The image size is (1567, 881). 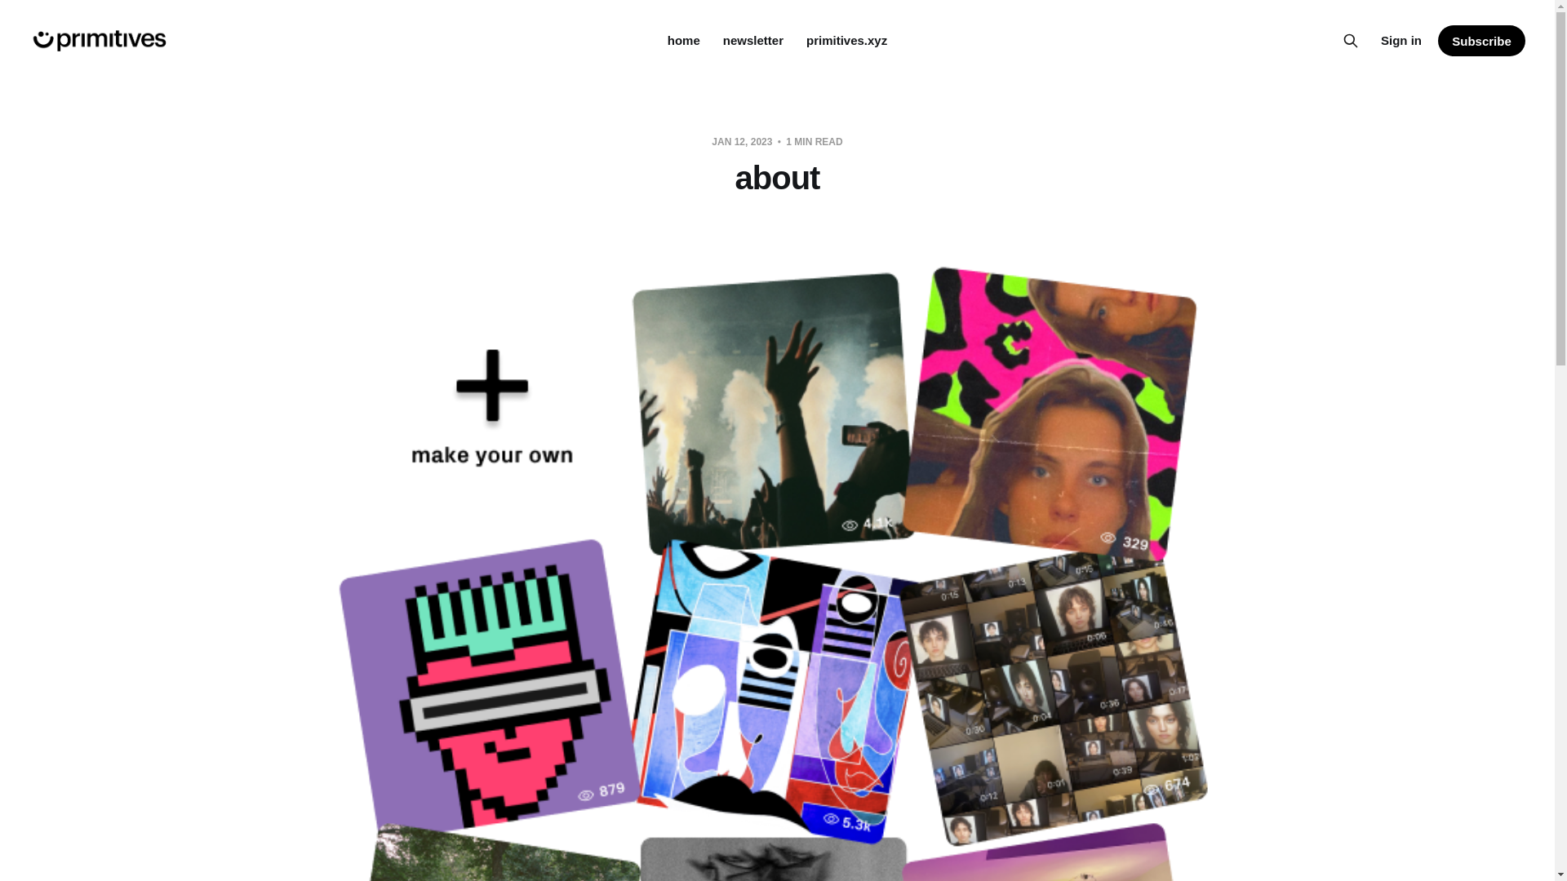 What do you see at coordinates (684, 41) in the screenshot?
I see `home` at bounding box center [684, 41].